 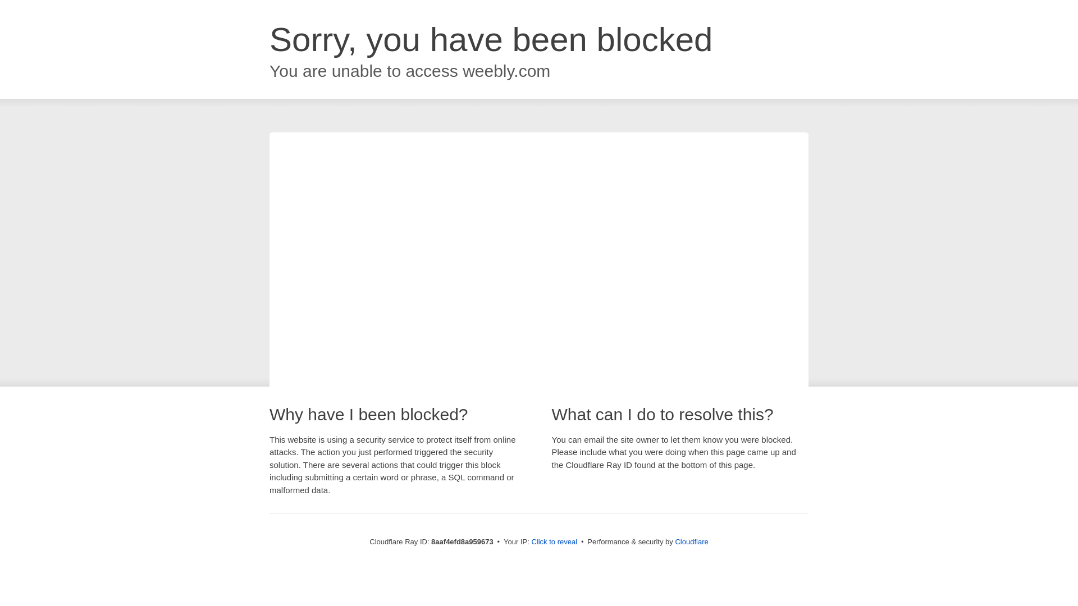 I want to click on Cloudflare, so click(x=691, y=541).